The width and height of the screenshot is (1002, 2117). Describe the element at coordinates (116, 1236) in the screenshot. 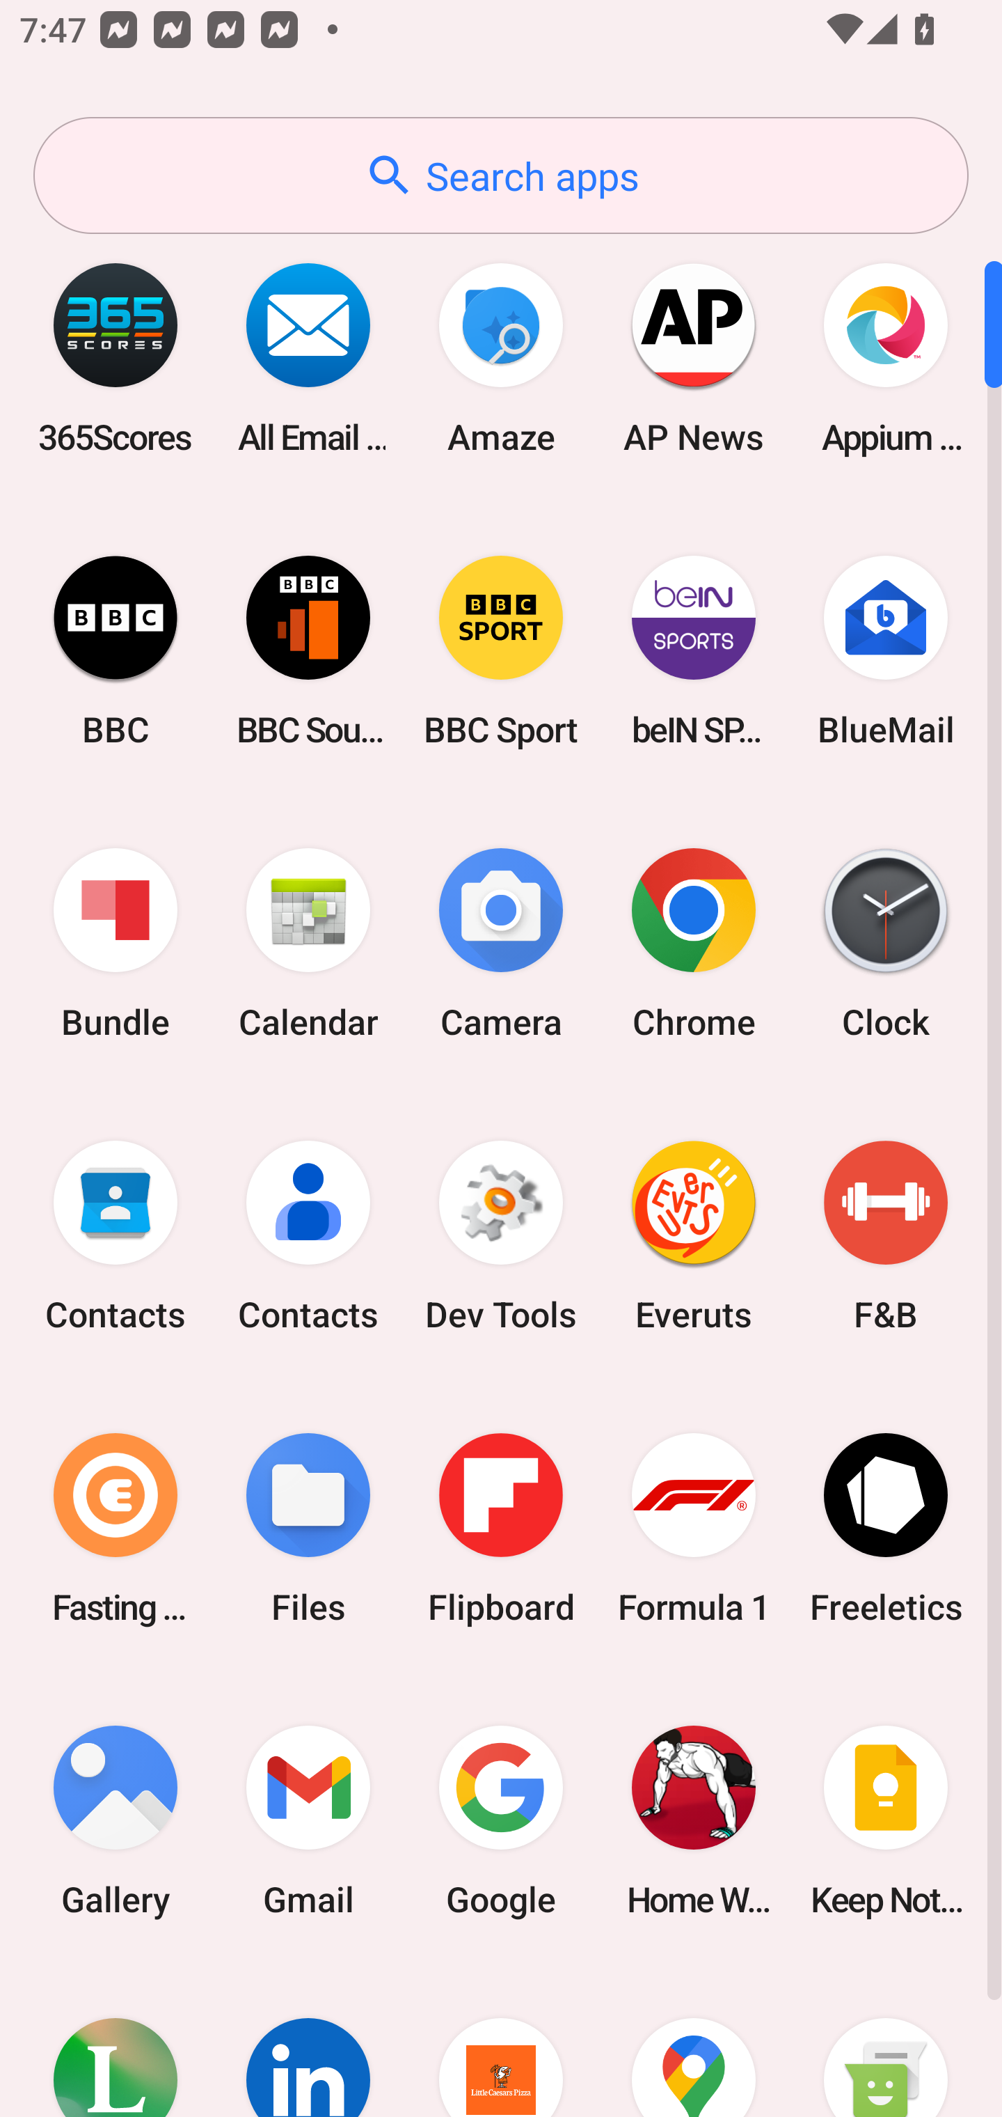

I see `Contacts` at that location.